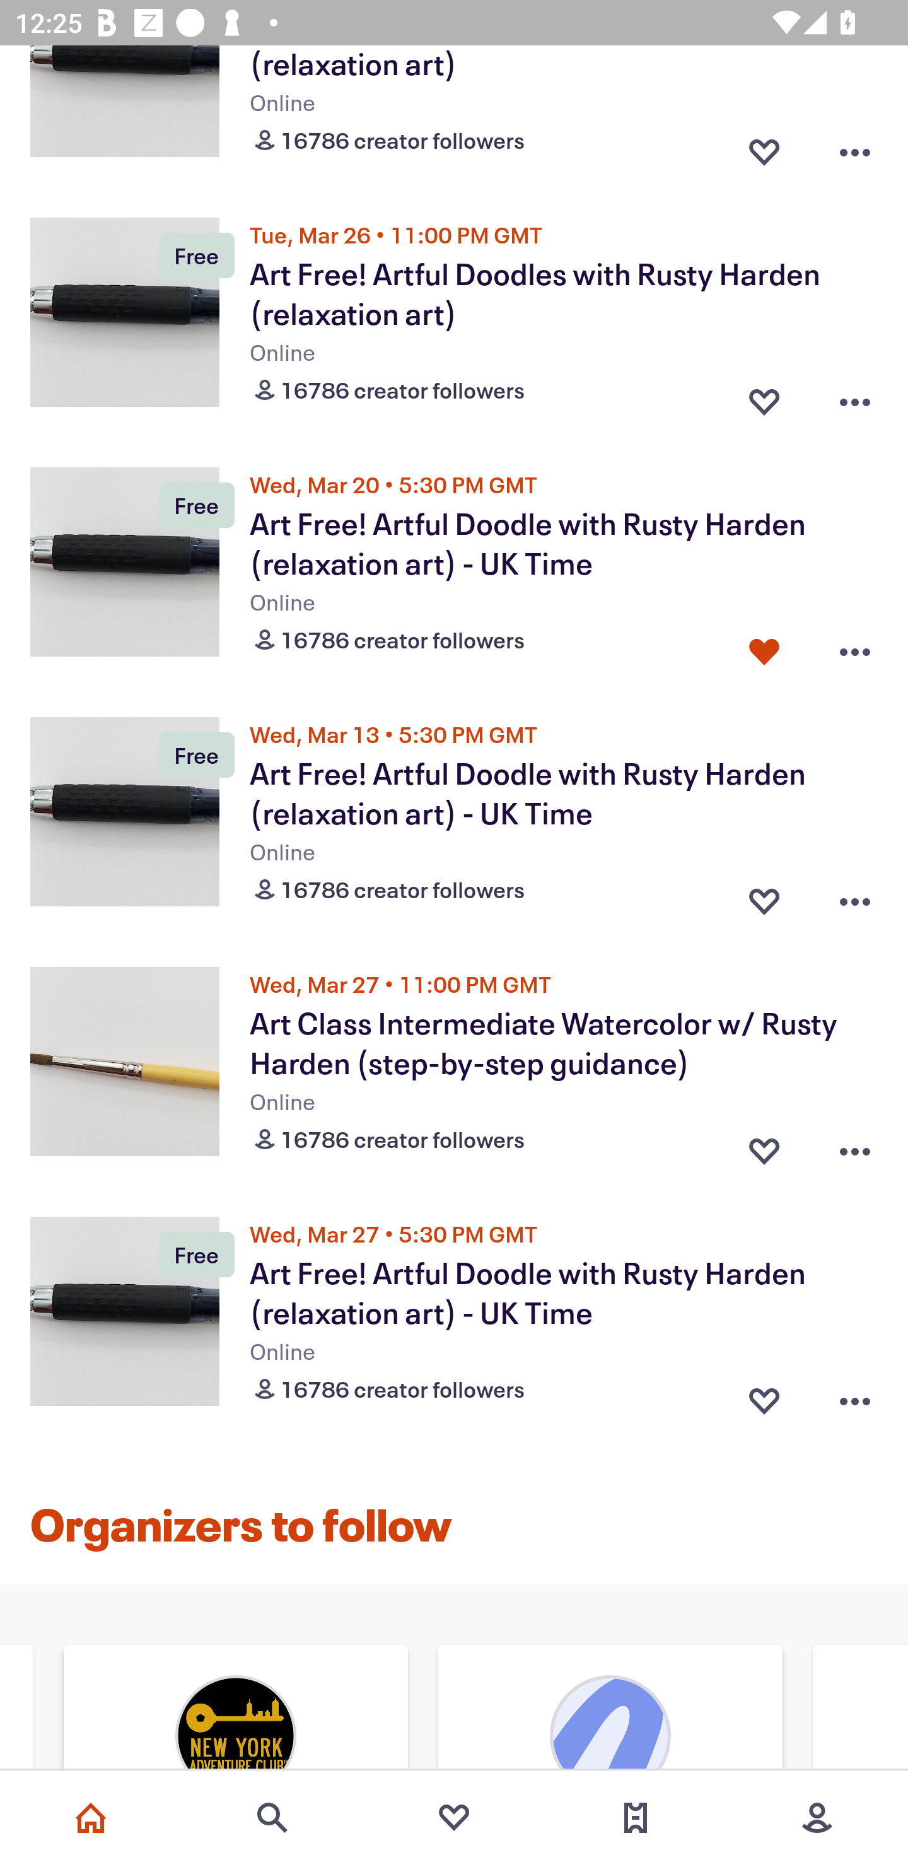  I want to click on Overflow menu button, so click(855, 396).